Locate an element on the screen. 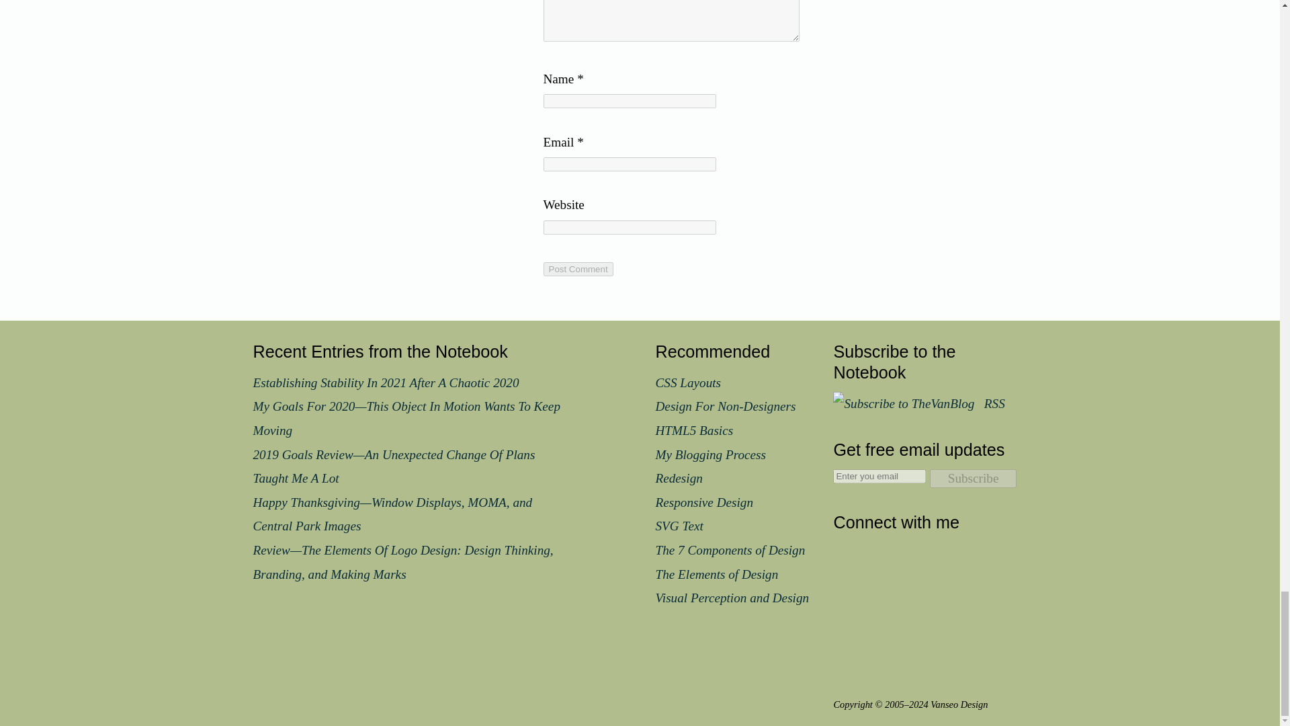  Subscribe is located at coordinates (974, 478).